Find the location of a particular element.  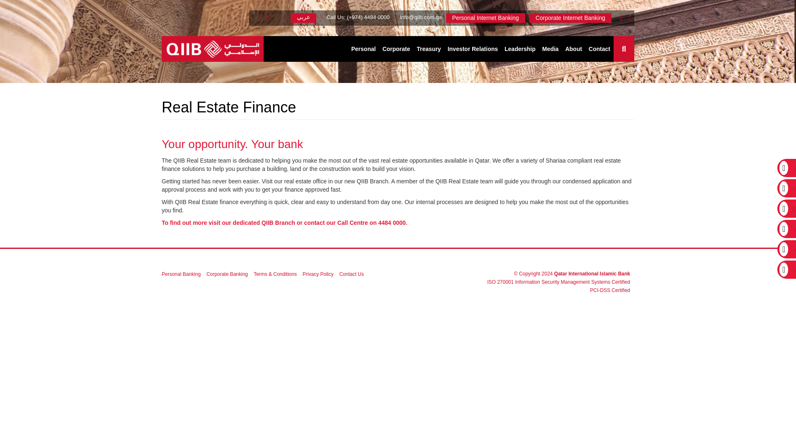

Apple Store is located at coordinates (619, 18).